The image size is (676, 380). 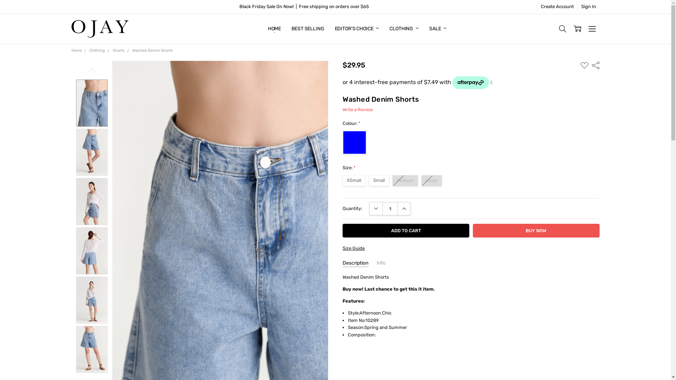 I want to click on Washed Denim Shorts, so click(x=92, y=349).